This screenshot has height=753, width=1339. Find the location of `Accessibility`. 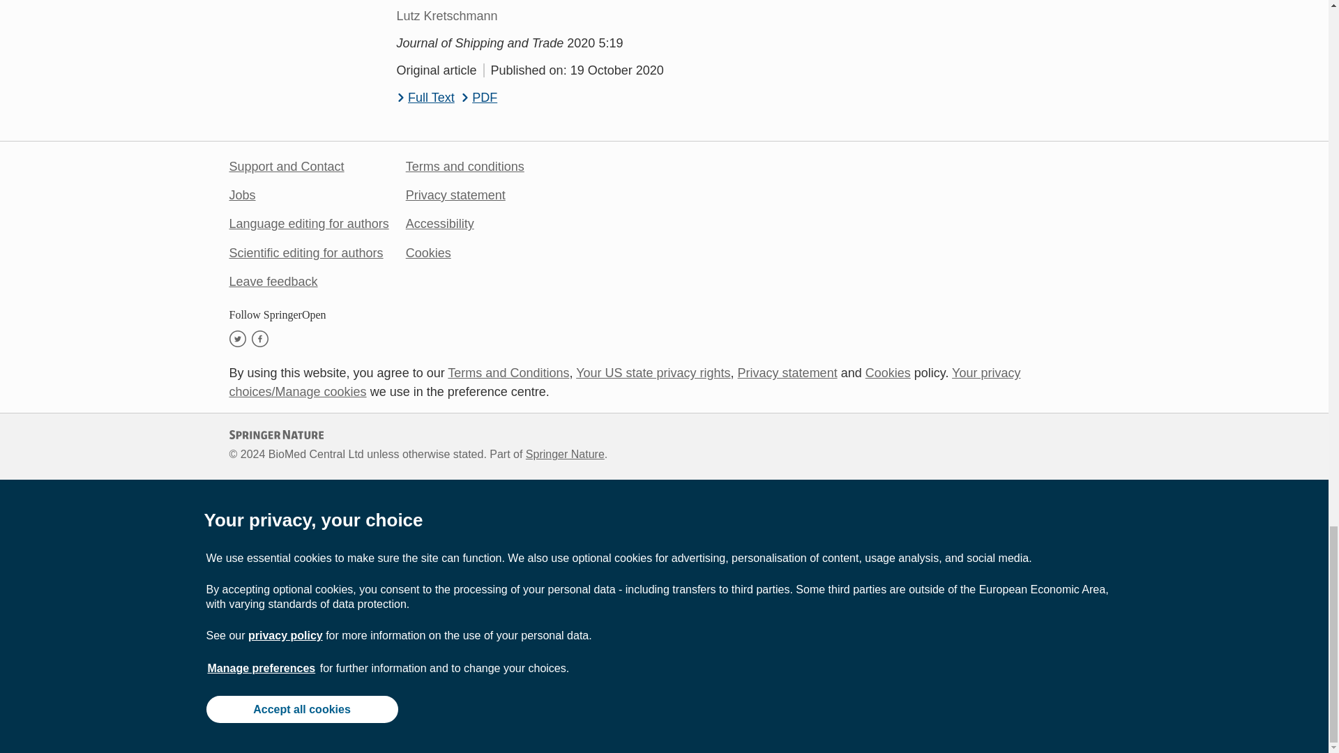

Accessibility is located at coordinates (439, 223).